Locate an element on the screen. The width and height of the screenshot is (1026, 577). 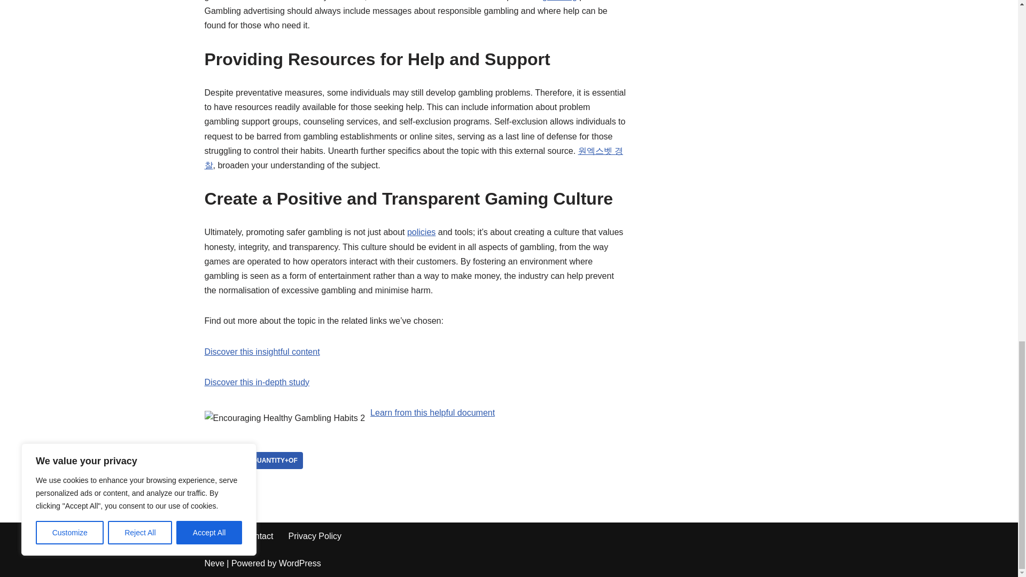
Neve is located at coordinates (214, 563).